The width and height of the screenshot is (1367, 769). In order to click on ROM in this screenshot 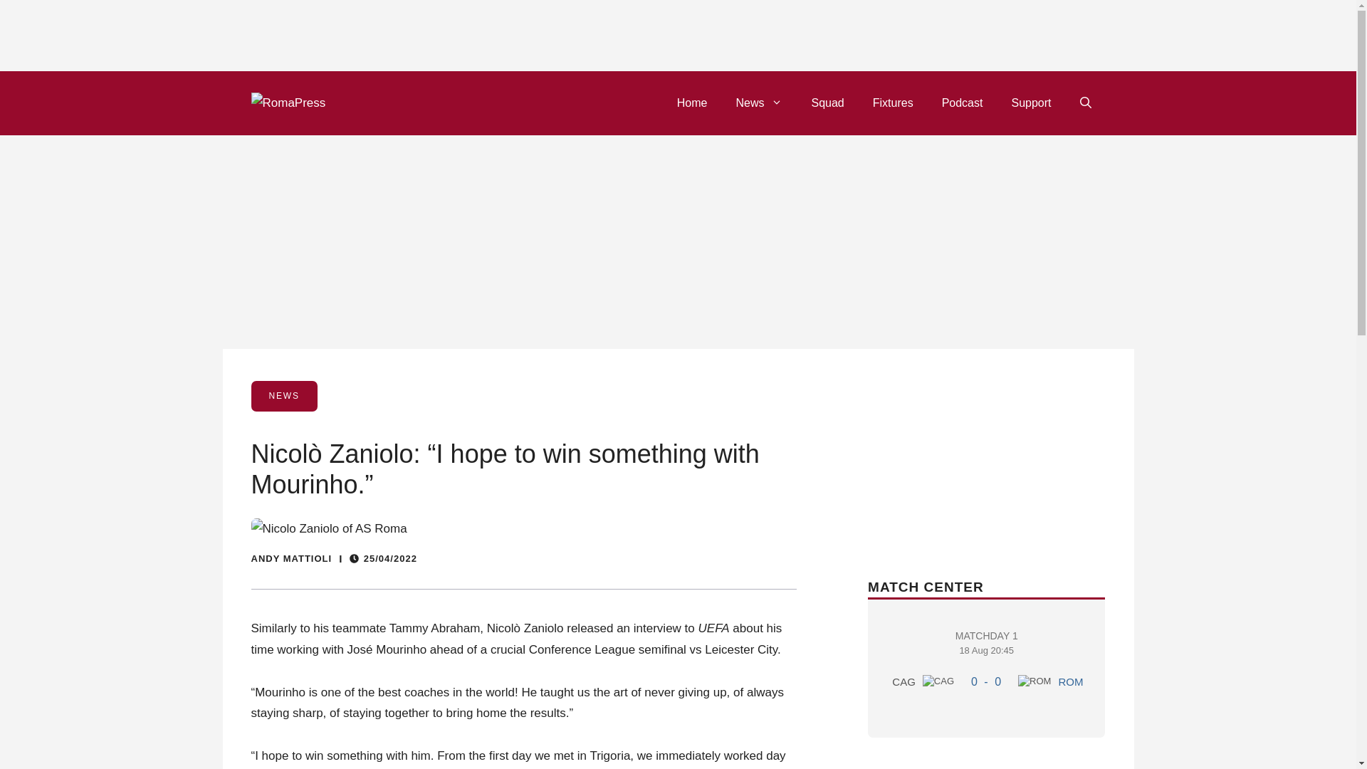, I will do `click(1030, 103)`.